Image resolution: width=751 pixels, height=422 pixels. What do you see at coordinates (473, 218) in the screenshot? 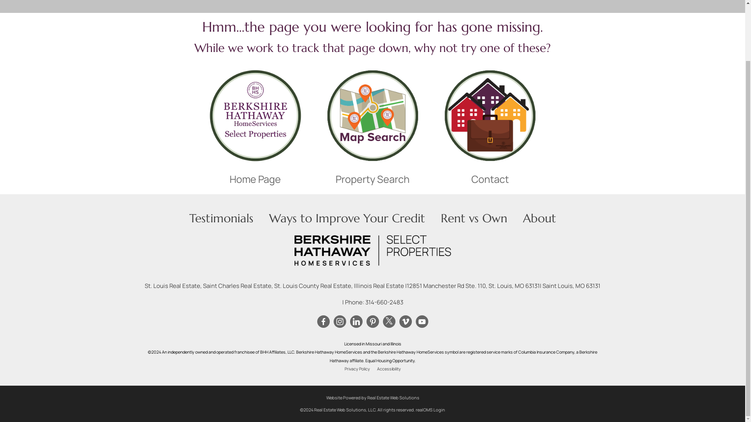
I see `Rent vs Own` at bounding box center [473, 218].